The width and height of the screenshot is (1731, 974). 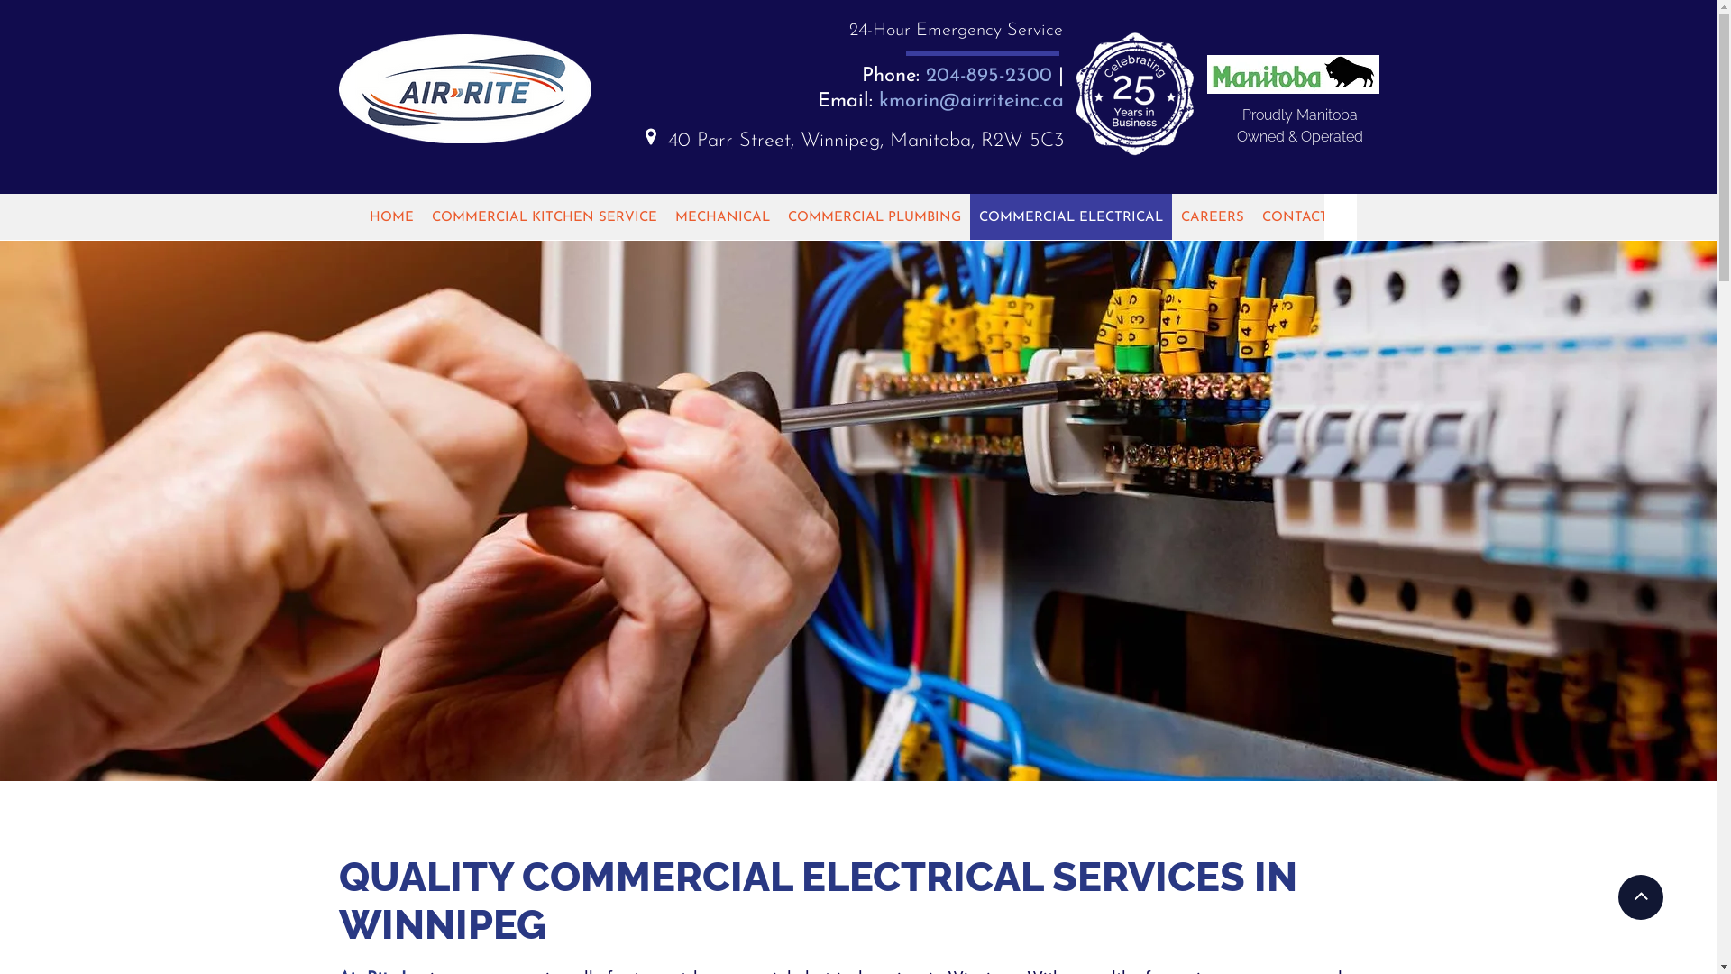 What do you see at coordinates (1071, 216) in the screenshot?
I see `COMMERCIAL ELECTRICAL` at bounding box center [1071, 216].